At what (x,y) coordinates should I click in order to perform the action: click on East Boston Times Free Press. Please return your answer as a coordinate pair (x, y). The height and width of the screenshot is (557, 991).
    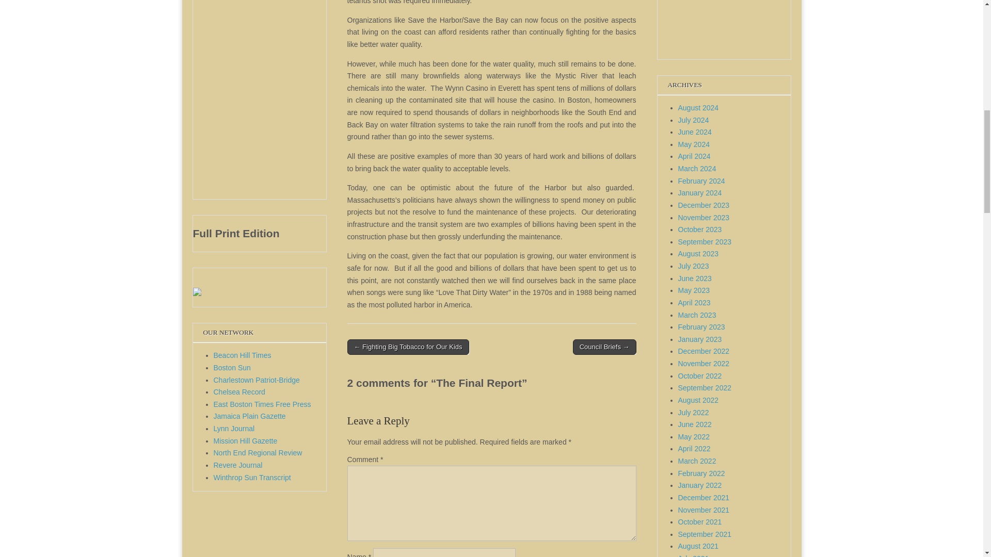
    Looking at the image, I should click on (262, 404).